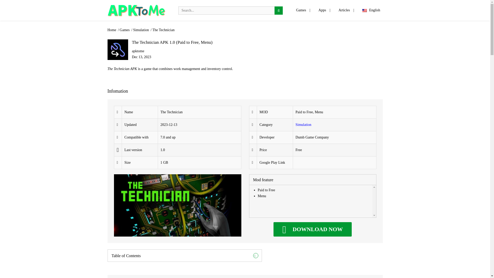 The image size is (494, 278). What do you see at coordinates (322, 10) in the screenshot?
I see `Apps` at bounding box center [322, 10].